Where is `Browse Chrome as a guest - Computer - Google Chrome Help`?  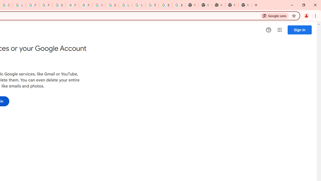
Browse Chrome as a guest - Computer - Google Chrome Help is located at coordinates (112, 5).